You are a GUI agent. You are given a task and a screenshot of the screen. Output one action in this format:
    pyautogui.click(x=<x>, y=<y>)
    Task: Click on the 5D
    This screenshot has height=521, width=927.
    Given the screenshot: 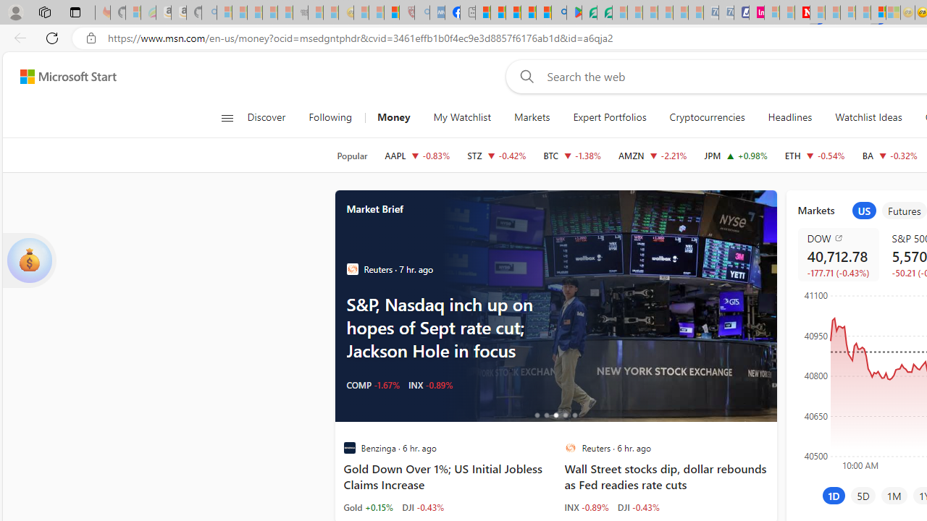 What is the action you would take?
    pyautogui.click(x=863, y=495)
    